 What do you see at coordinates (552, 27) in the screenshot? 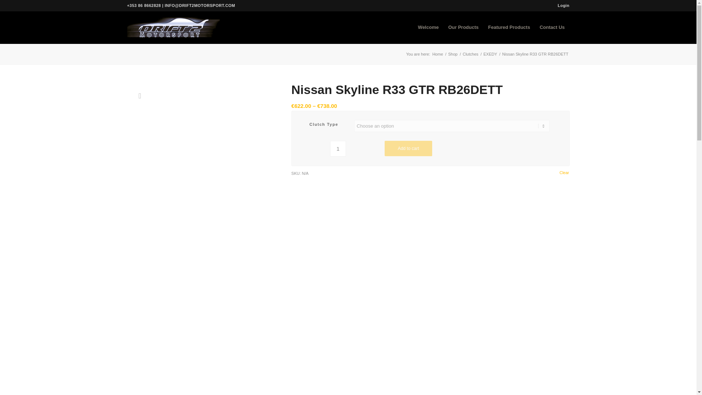
I see `Contact Us` at bounding box center [552, 27].